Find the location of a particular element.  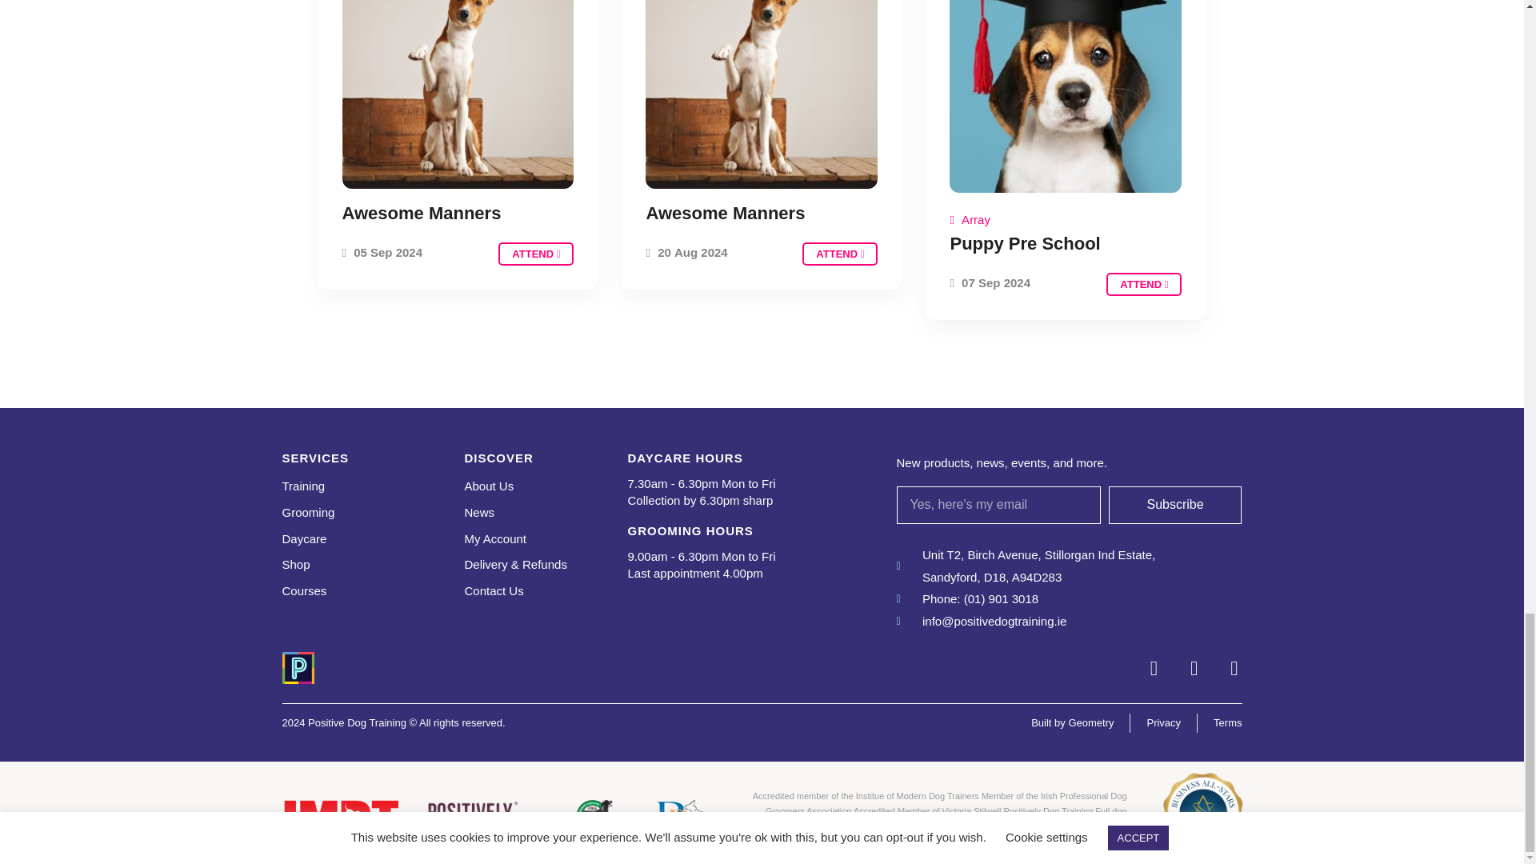

ATTEND is located at coordinates (535, 254).